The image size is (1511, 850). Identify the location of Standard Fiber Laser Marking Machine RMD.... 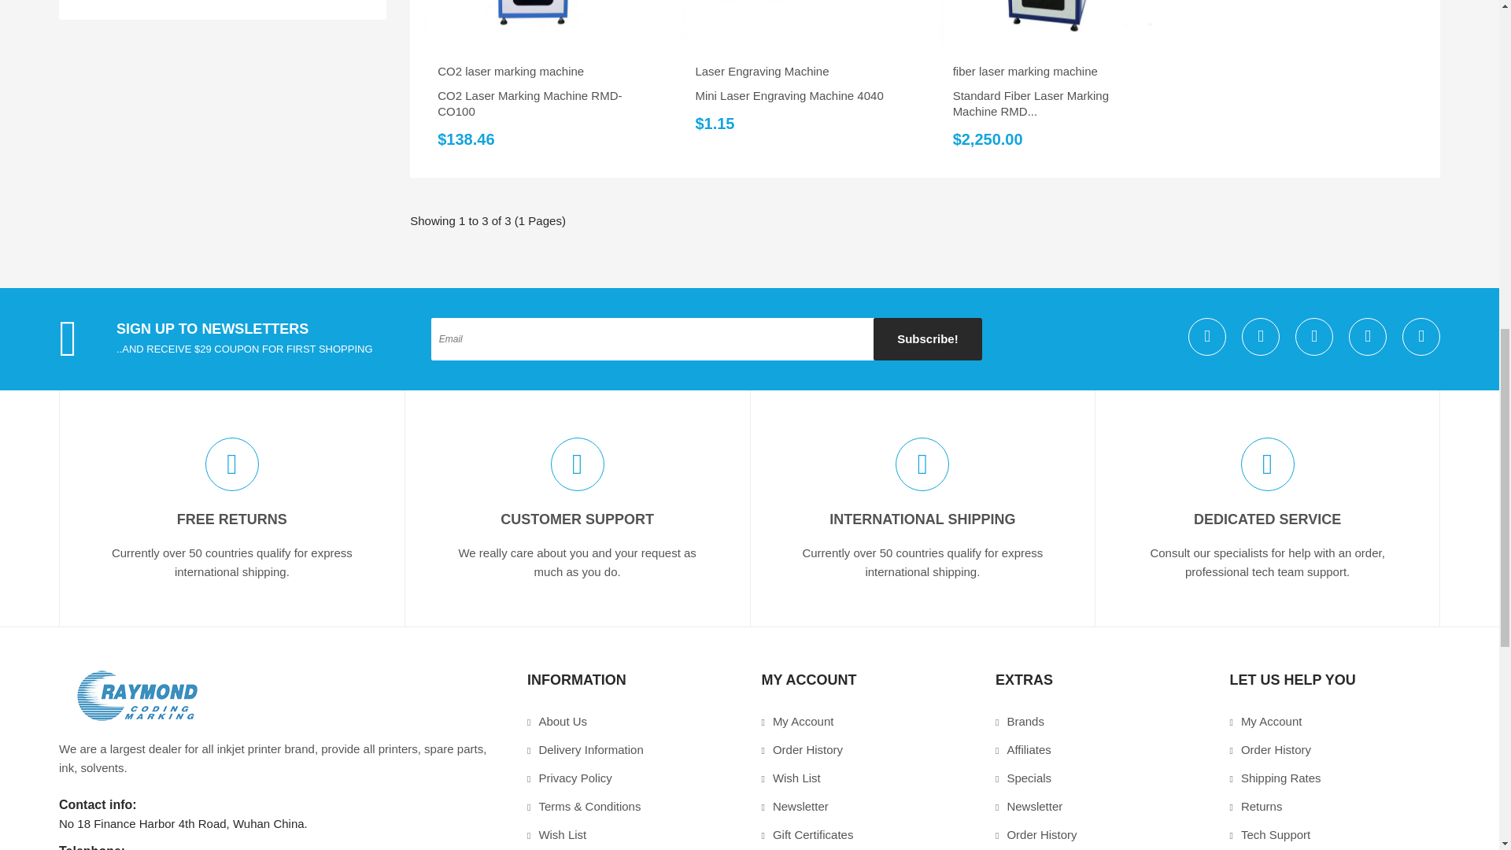
(1054, 25).